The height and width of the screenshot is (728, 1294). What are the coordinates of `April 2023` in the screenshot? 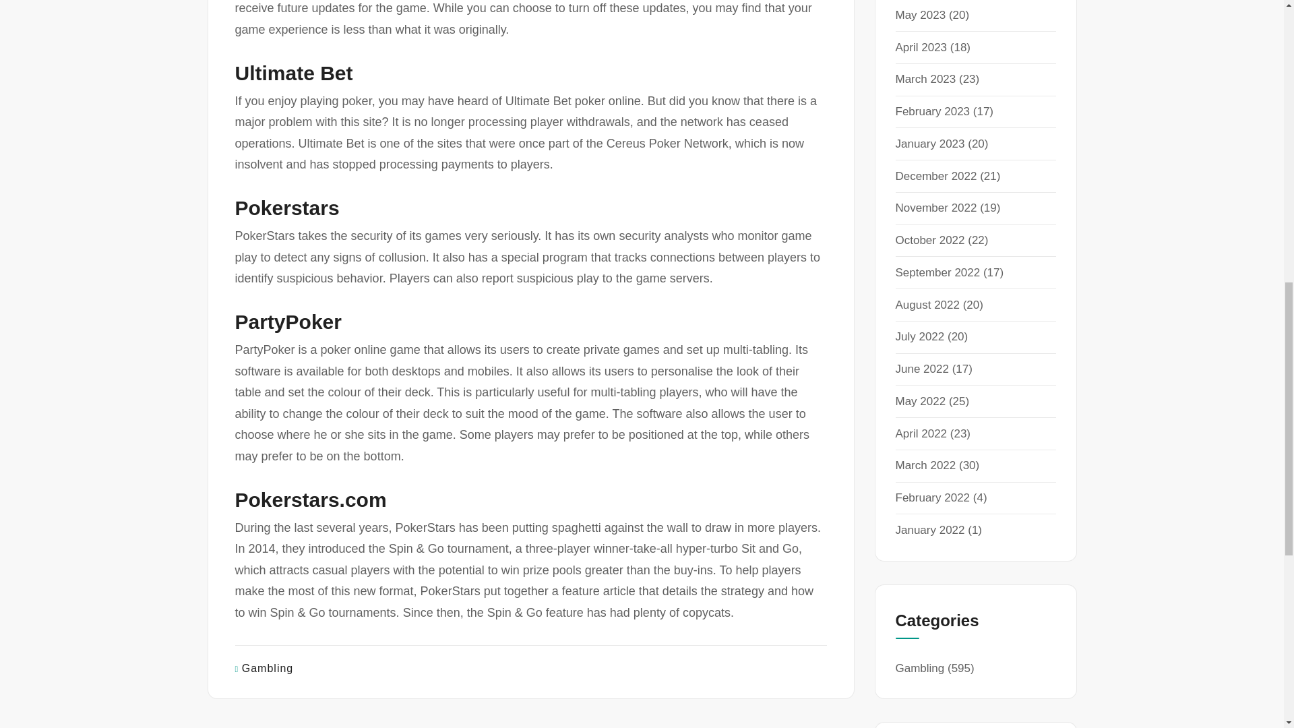 It's located at (921, 47).